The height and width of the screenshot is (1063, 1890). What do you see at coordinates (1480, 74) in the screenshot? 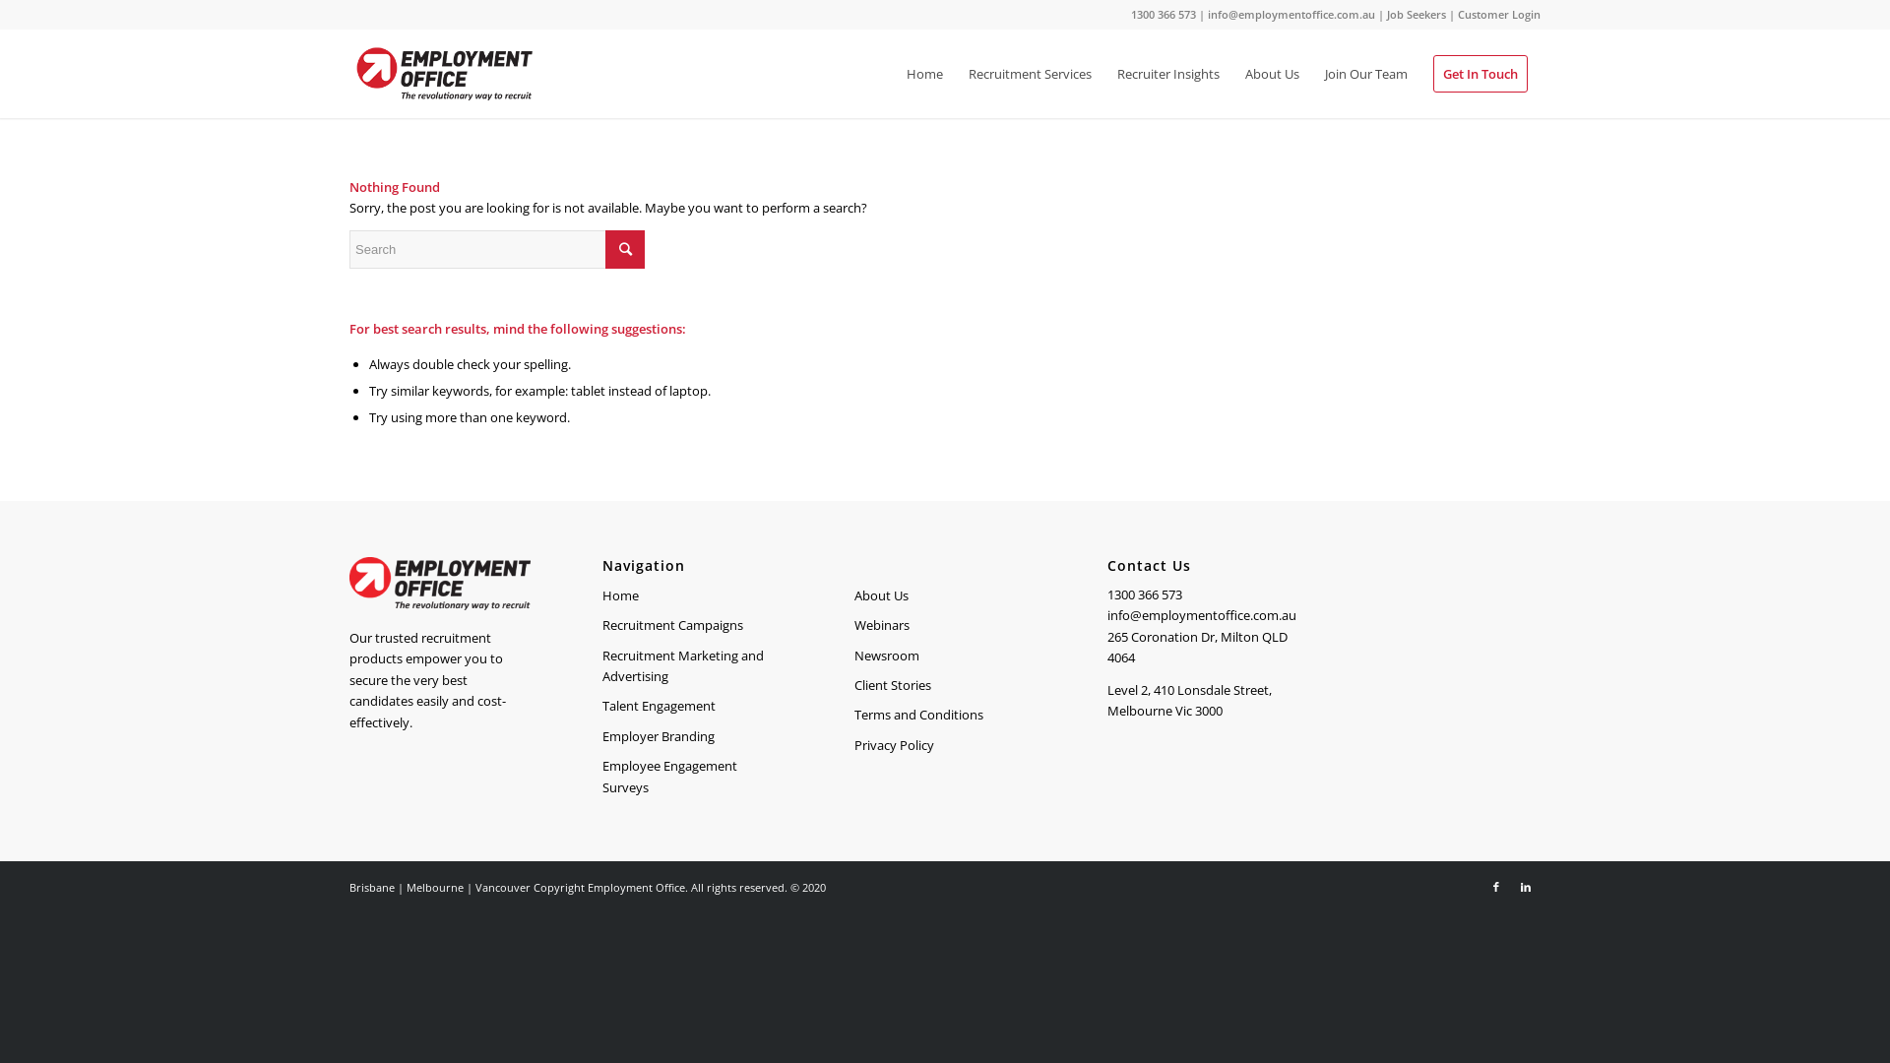
I see `Get In Touch` at bounding box center [1480, 74].